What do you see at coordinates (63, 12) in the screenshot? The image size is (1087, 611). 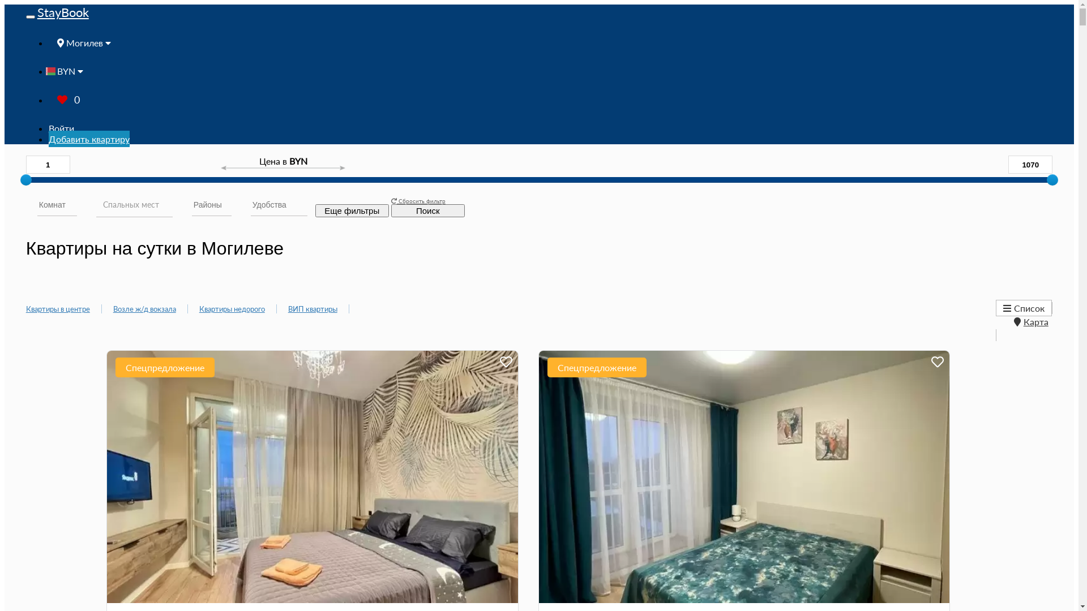 I see `StayBook` at bounding box center [63, 12].